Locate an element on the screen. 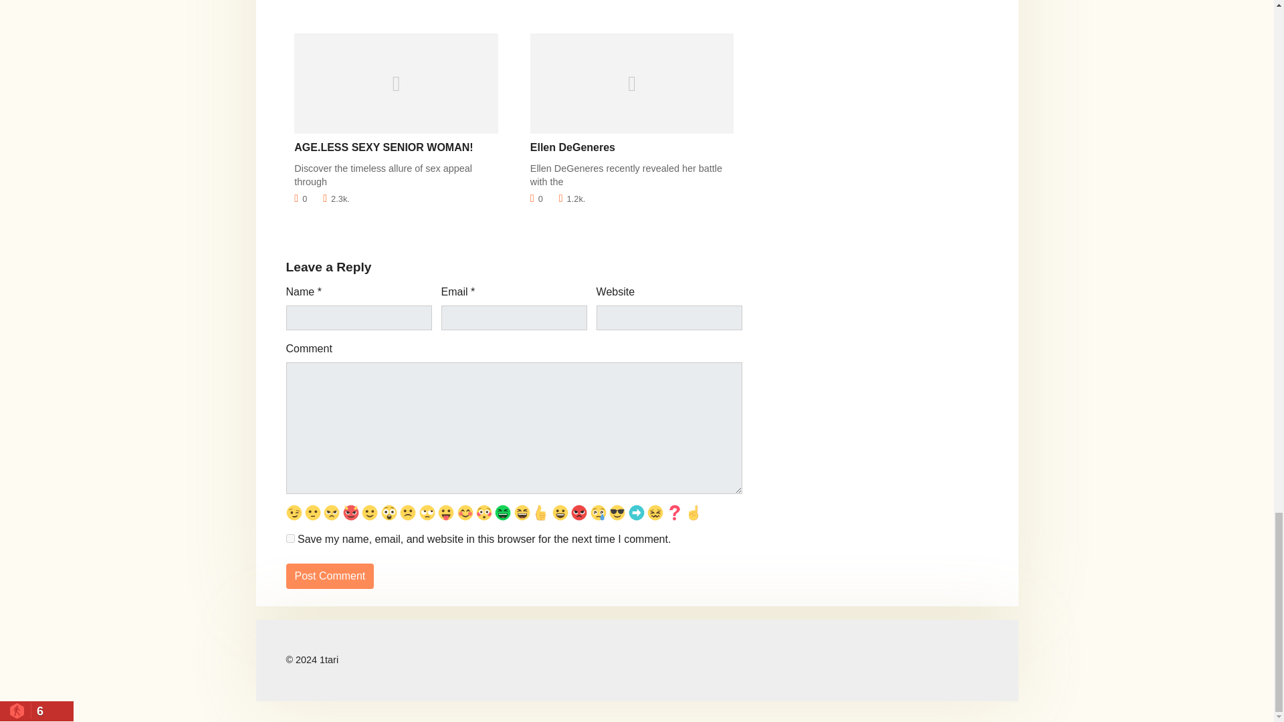 Image resolution: width=1284 pixels, height=722 pixels. yes is located at coordinates (290, 539).